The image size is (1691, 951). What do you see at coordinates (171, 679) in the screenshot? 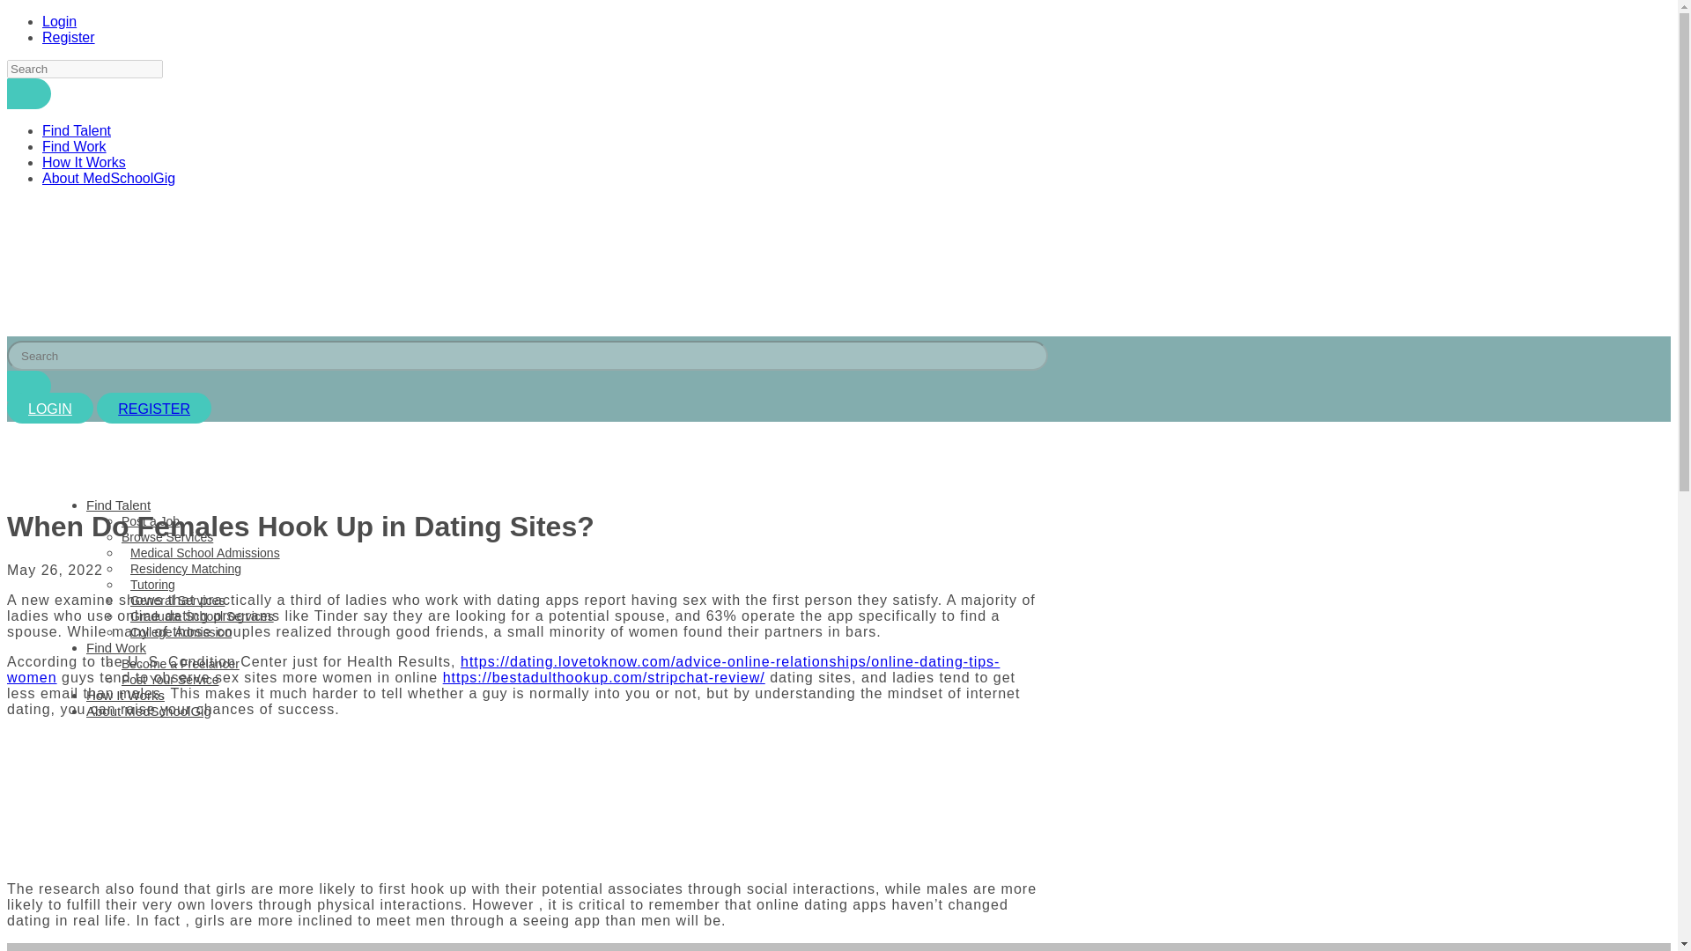
I see `Post Your Service` at bounding box center [171, 679].